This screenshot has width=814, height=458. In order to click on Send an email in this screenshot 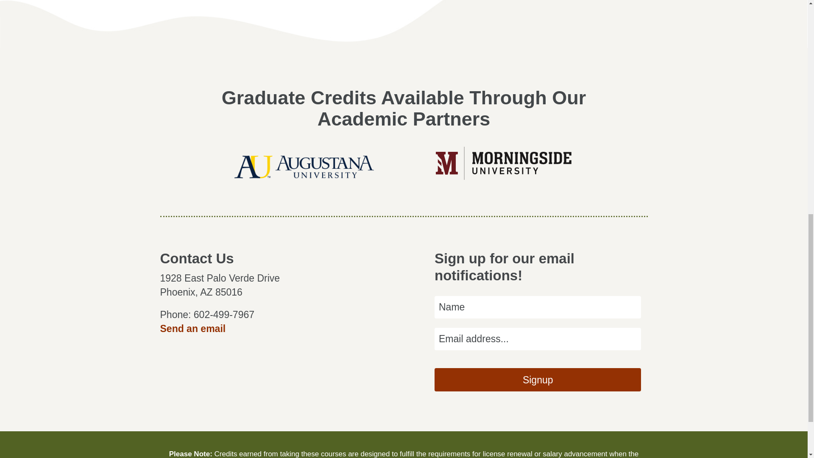, I will do `click(193, 329)`.